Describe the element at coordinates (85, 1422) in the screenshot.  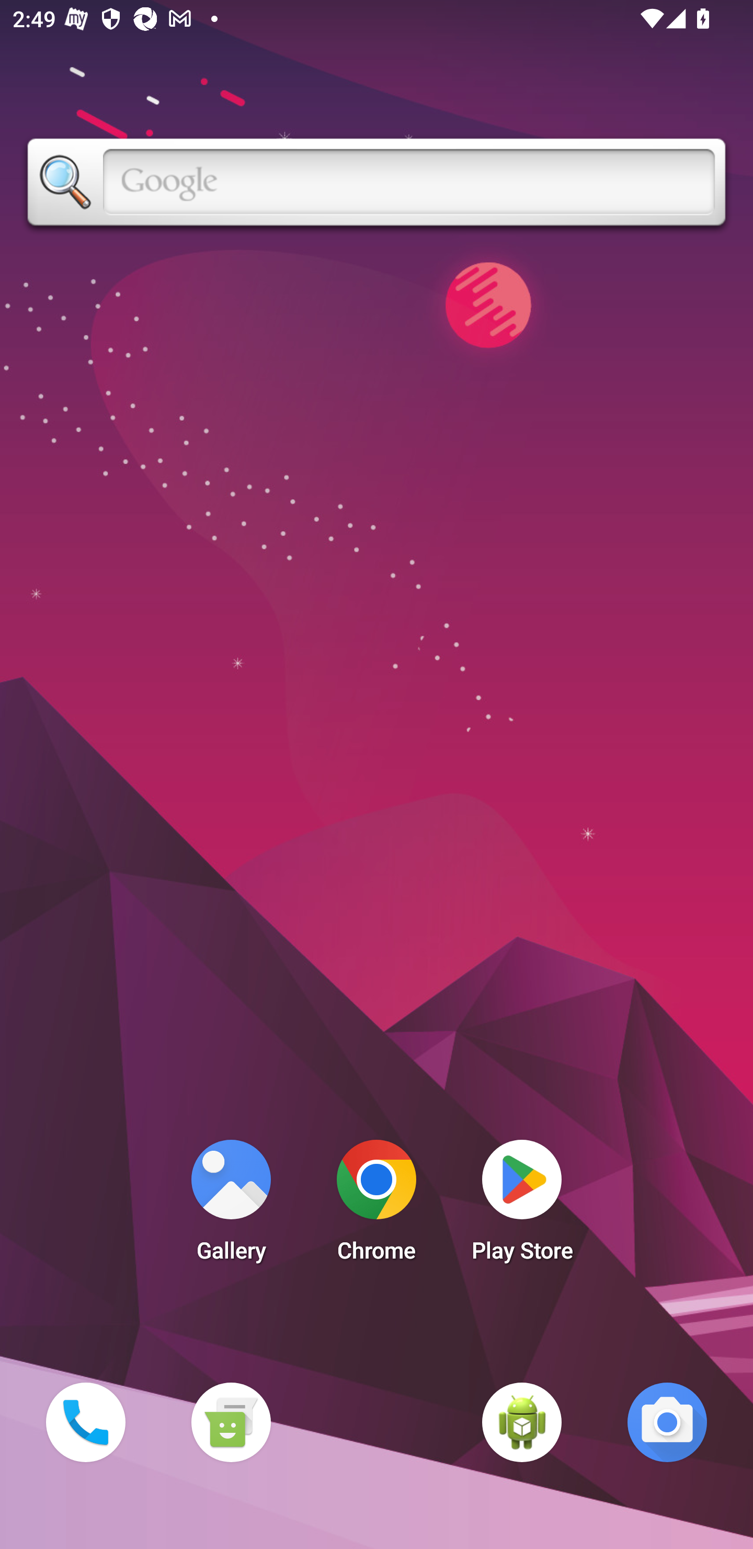
I see `Phone` at that location.